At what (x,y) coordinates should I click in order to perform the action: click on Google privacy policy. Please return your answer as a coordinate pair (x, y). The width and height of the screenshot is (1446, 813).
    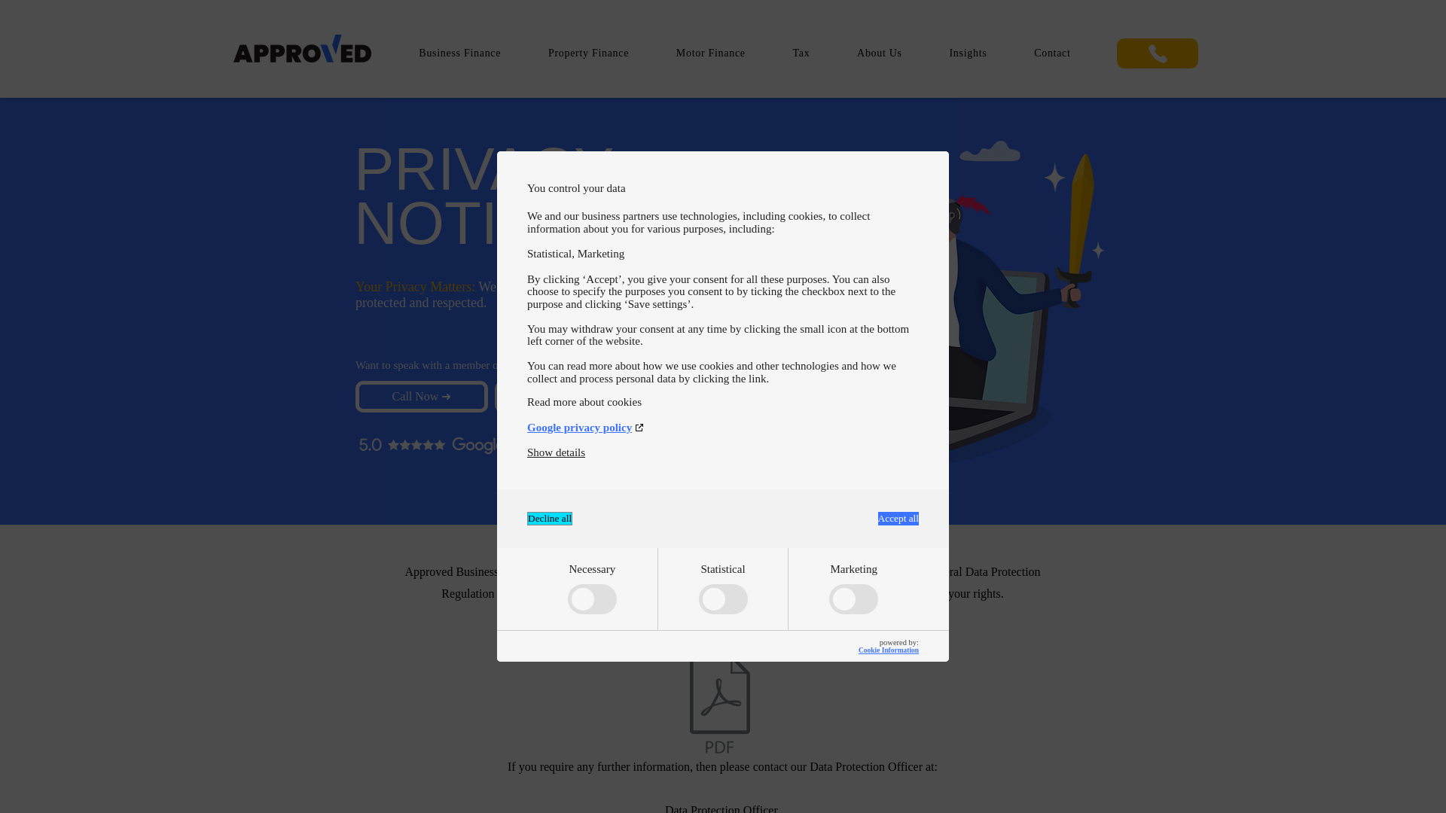
    Looking at the image, I should click on (723, 428).